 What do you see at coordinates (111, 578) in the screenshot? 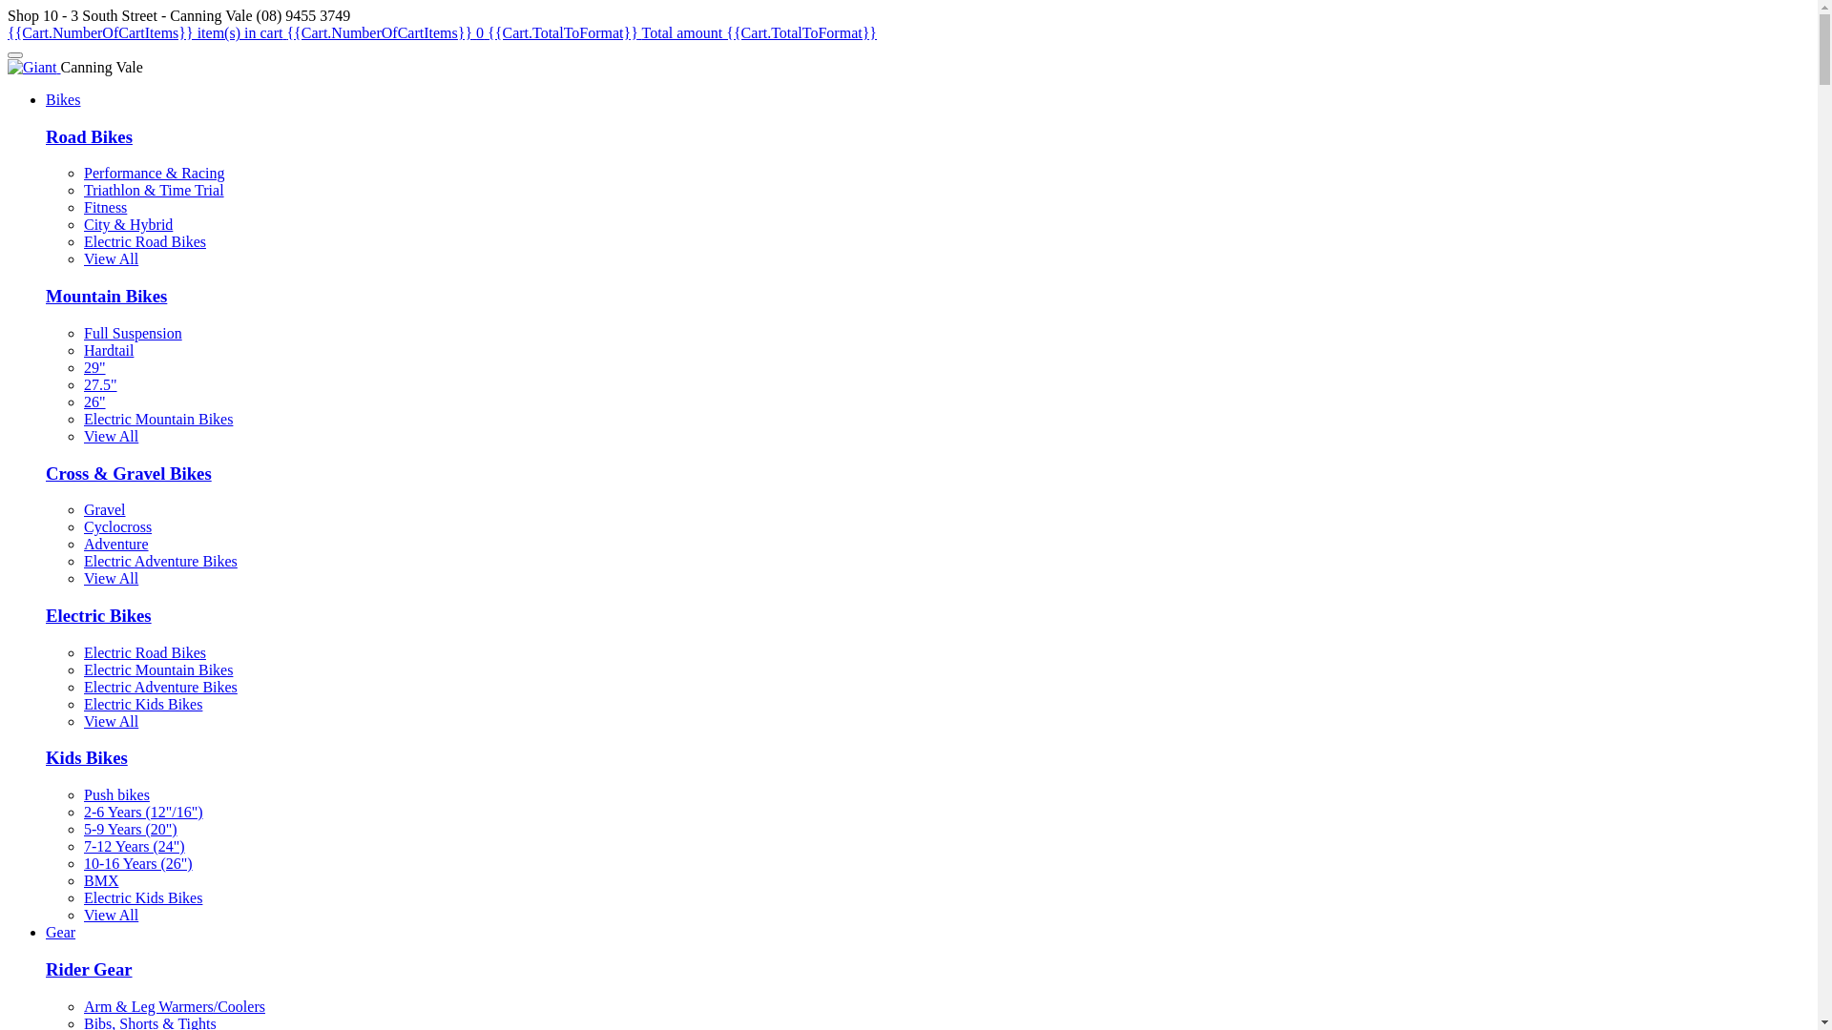
I see `View All` at bounding box center [111, 578].